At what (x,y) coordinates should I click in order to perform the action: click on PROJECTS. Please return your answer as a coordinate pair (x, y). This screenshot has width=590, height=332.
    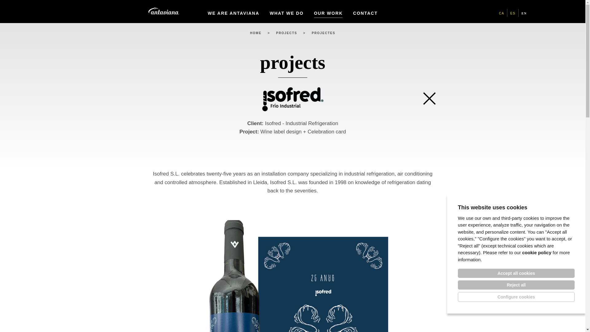
    Looking at the image, I should click on (286, 33).